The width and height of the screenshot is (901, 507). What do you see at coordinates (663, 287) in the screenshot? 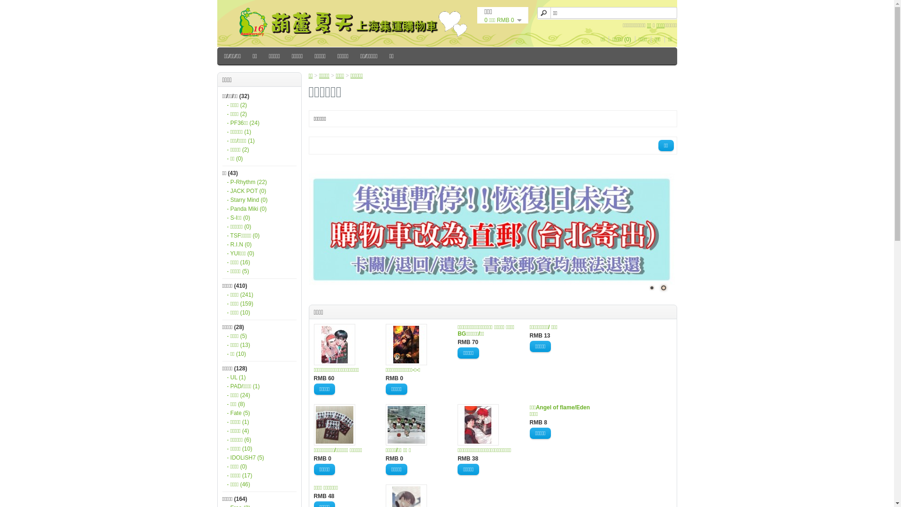
I see `2` at bounding box center [663, 287].